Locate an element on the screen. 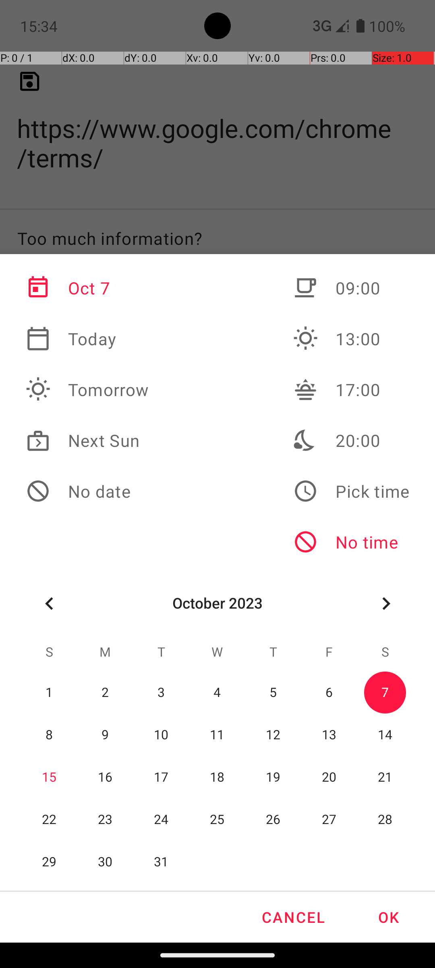  13 is located at coordinates (329, 735).